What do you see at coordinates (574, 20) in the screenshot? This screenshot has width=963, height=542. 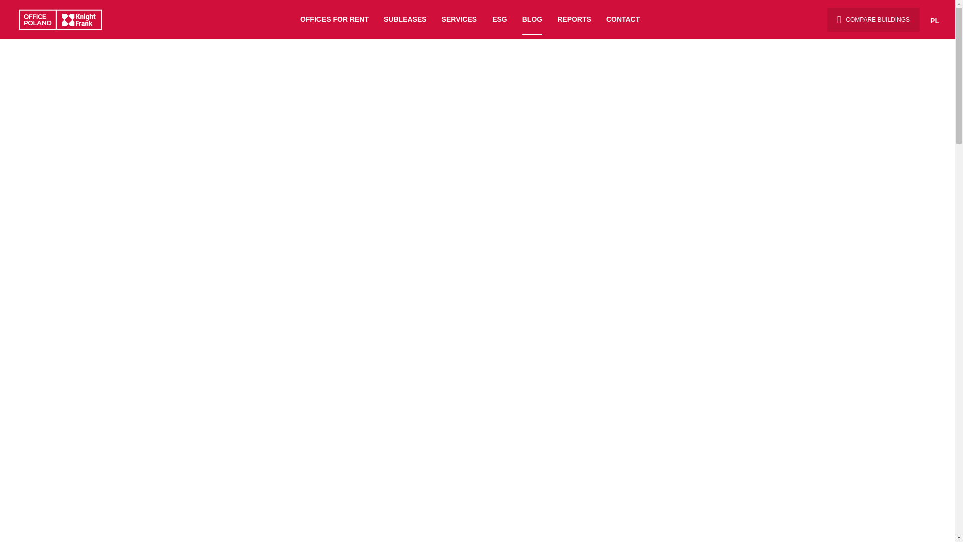 I see `REPORTS` at bounding box center [574, 20].